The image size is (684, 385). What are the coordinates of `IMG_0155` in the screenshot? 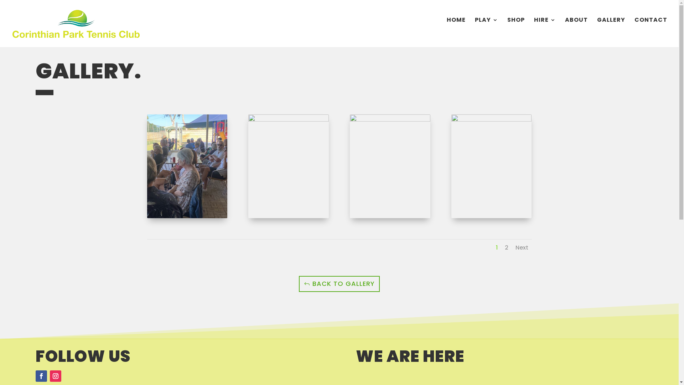 It's located at (492, 218).